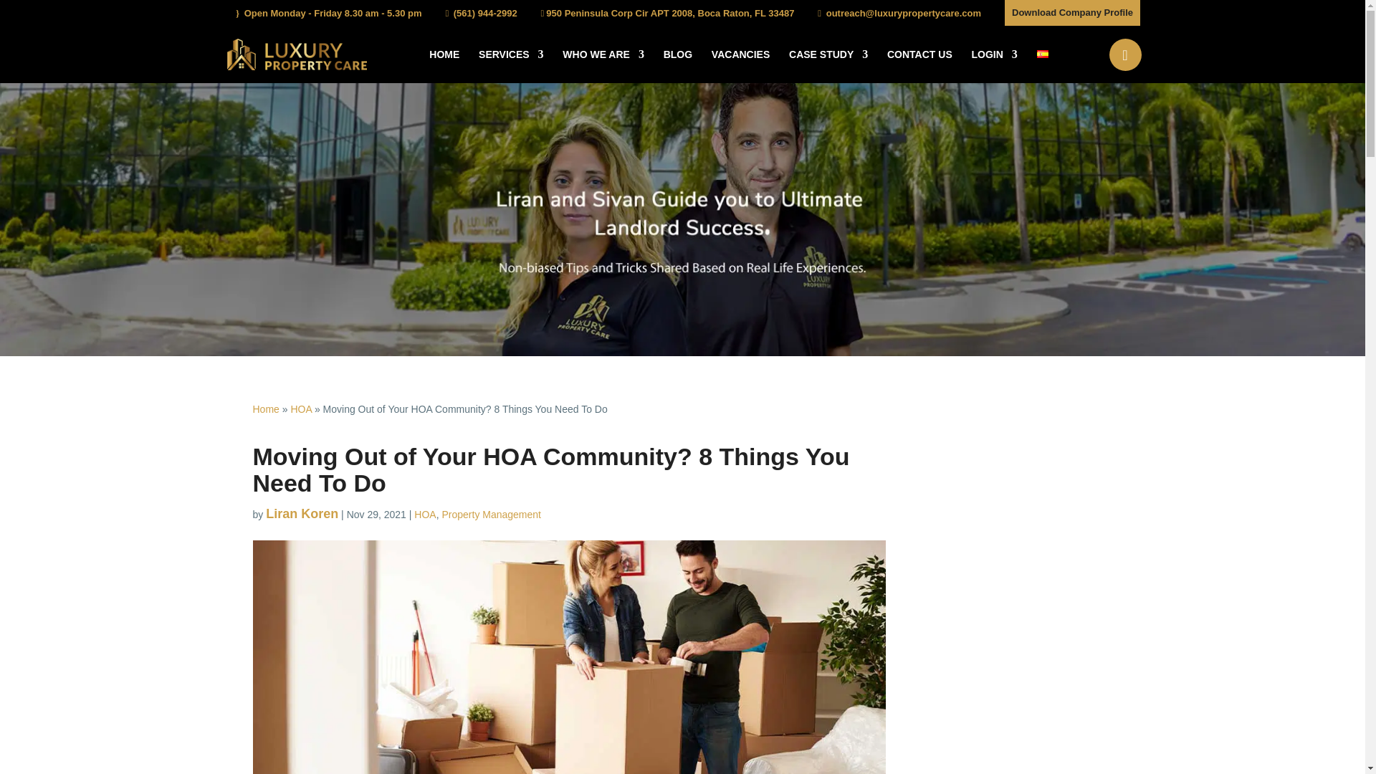 This screenshot has width=1376, height=774. Describe the element at coordinates (1072, 13) in the screenshot. I see `Download Company Profile` at that location.